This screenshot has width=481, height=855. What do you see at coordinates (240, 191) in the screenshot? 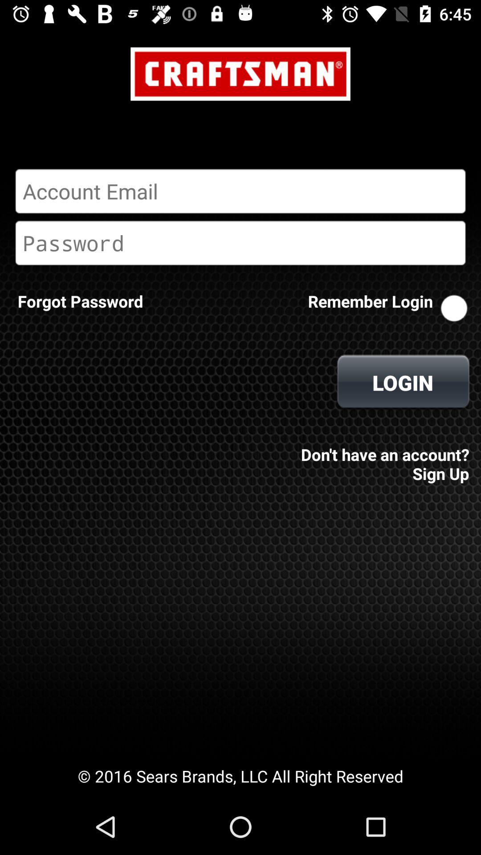
I see `accound email` at bounding box center [240, 191].